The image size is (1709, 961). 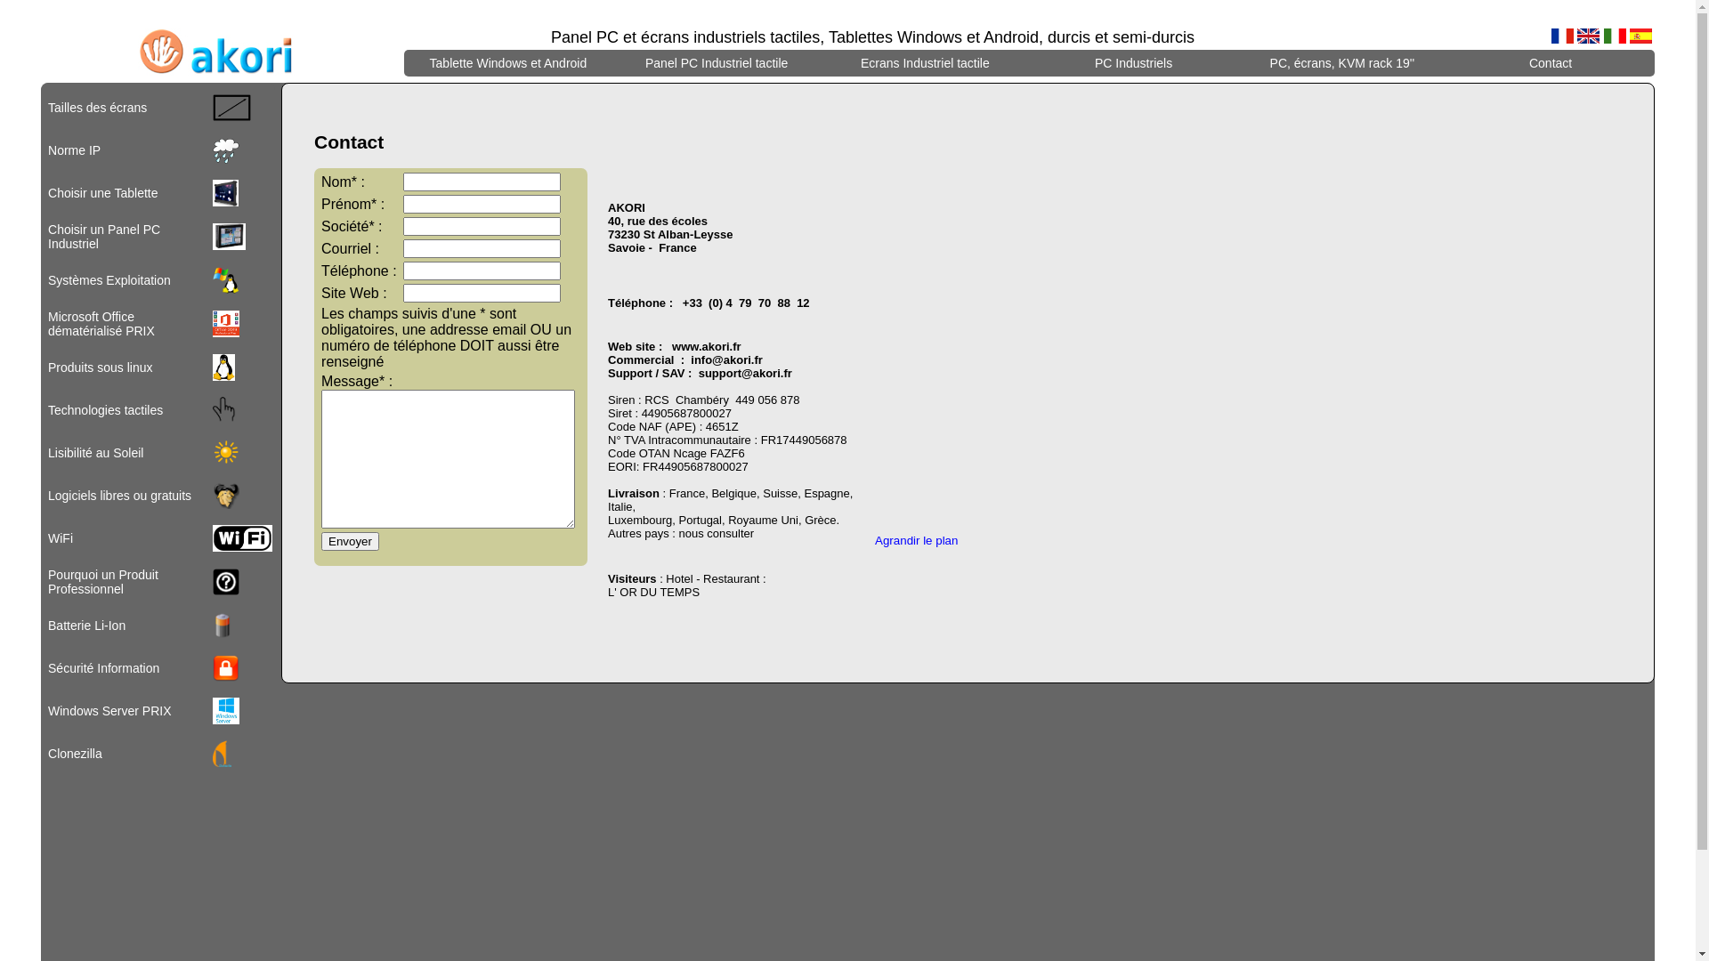 What do you see at coordinates (1615, 36) in the screenshot?
I see `Versione italiana del sito` at bounding box center [1615, 36].